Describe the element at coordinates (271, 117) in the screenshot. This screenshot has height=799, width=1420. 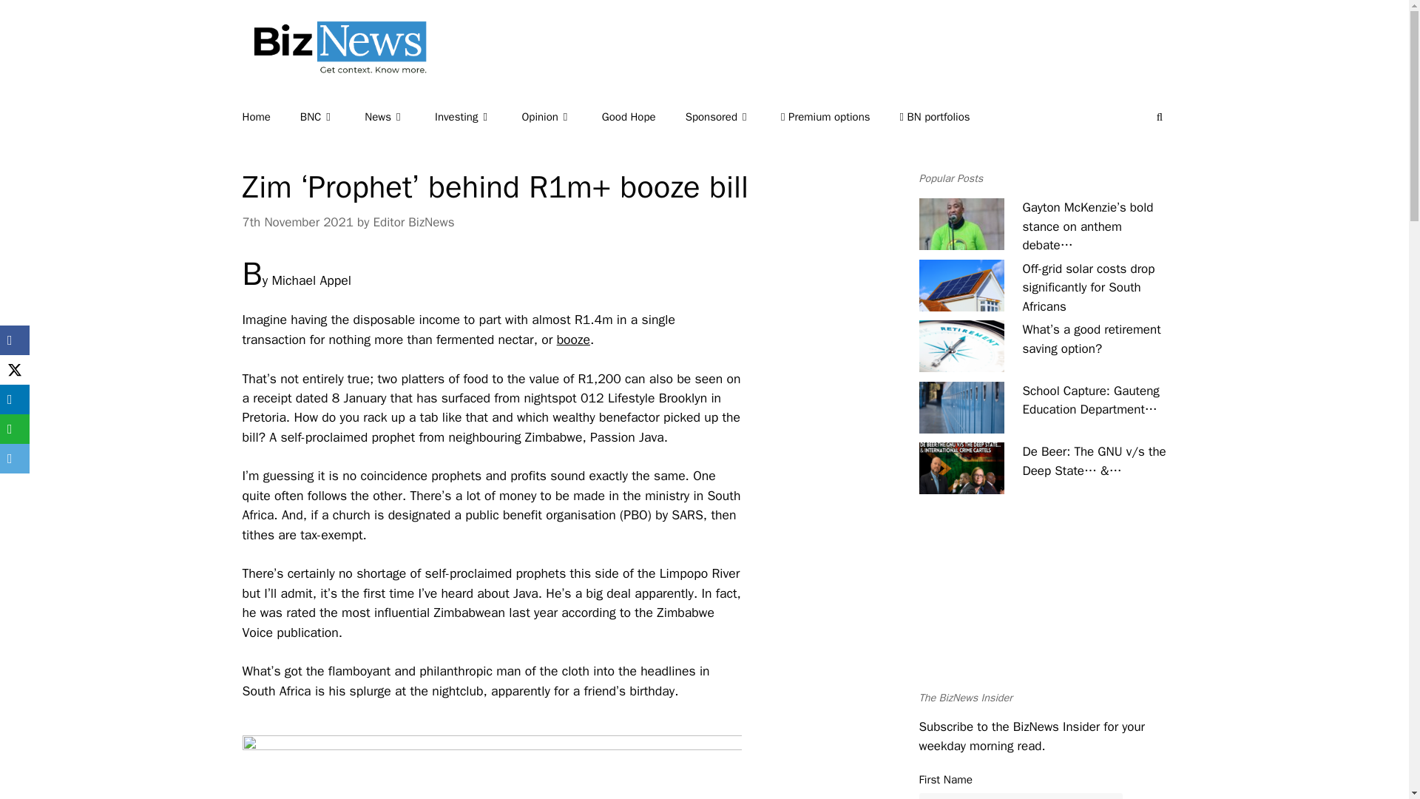
I see `Home` at that location.